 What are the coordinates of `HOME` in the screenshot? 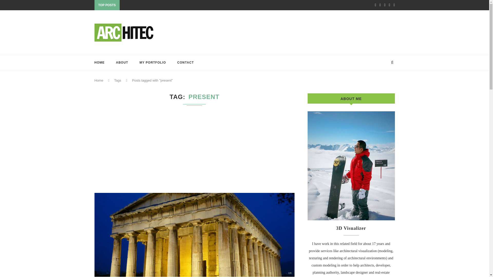 It's located at (100, 63).